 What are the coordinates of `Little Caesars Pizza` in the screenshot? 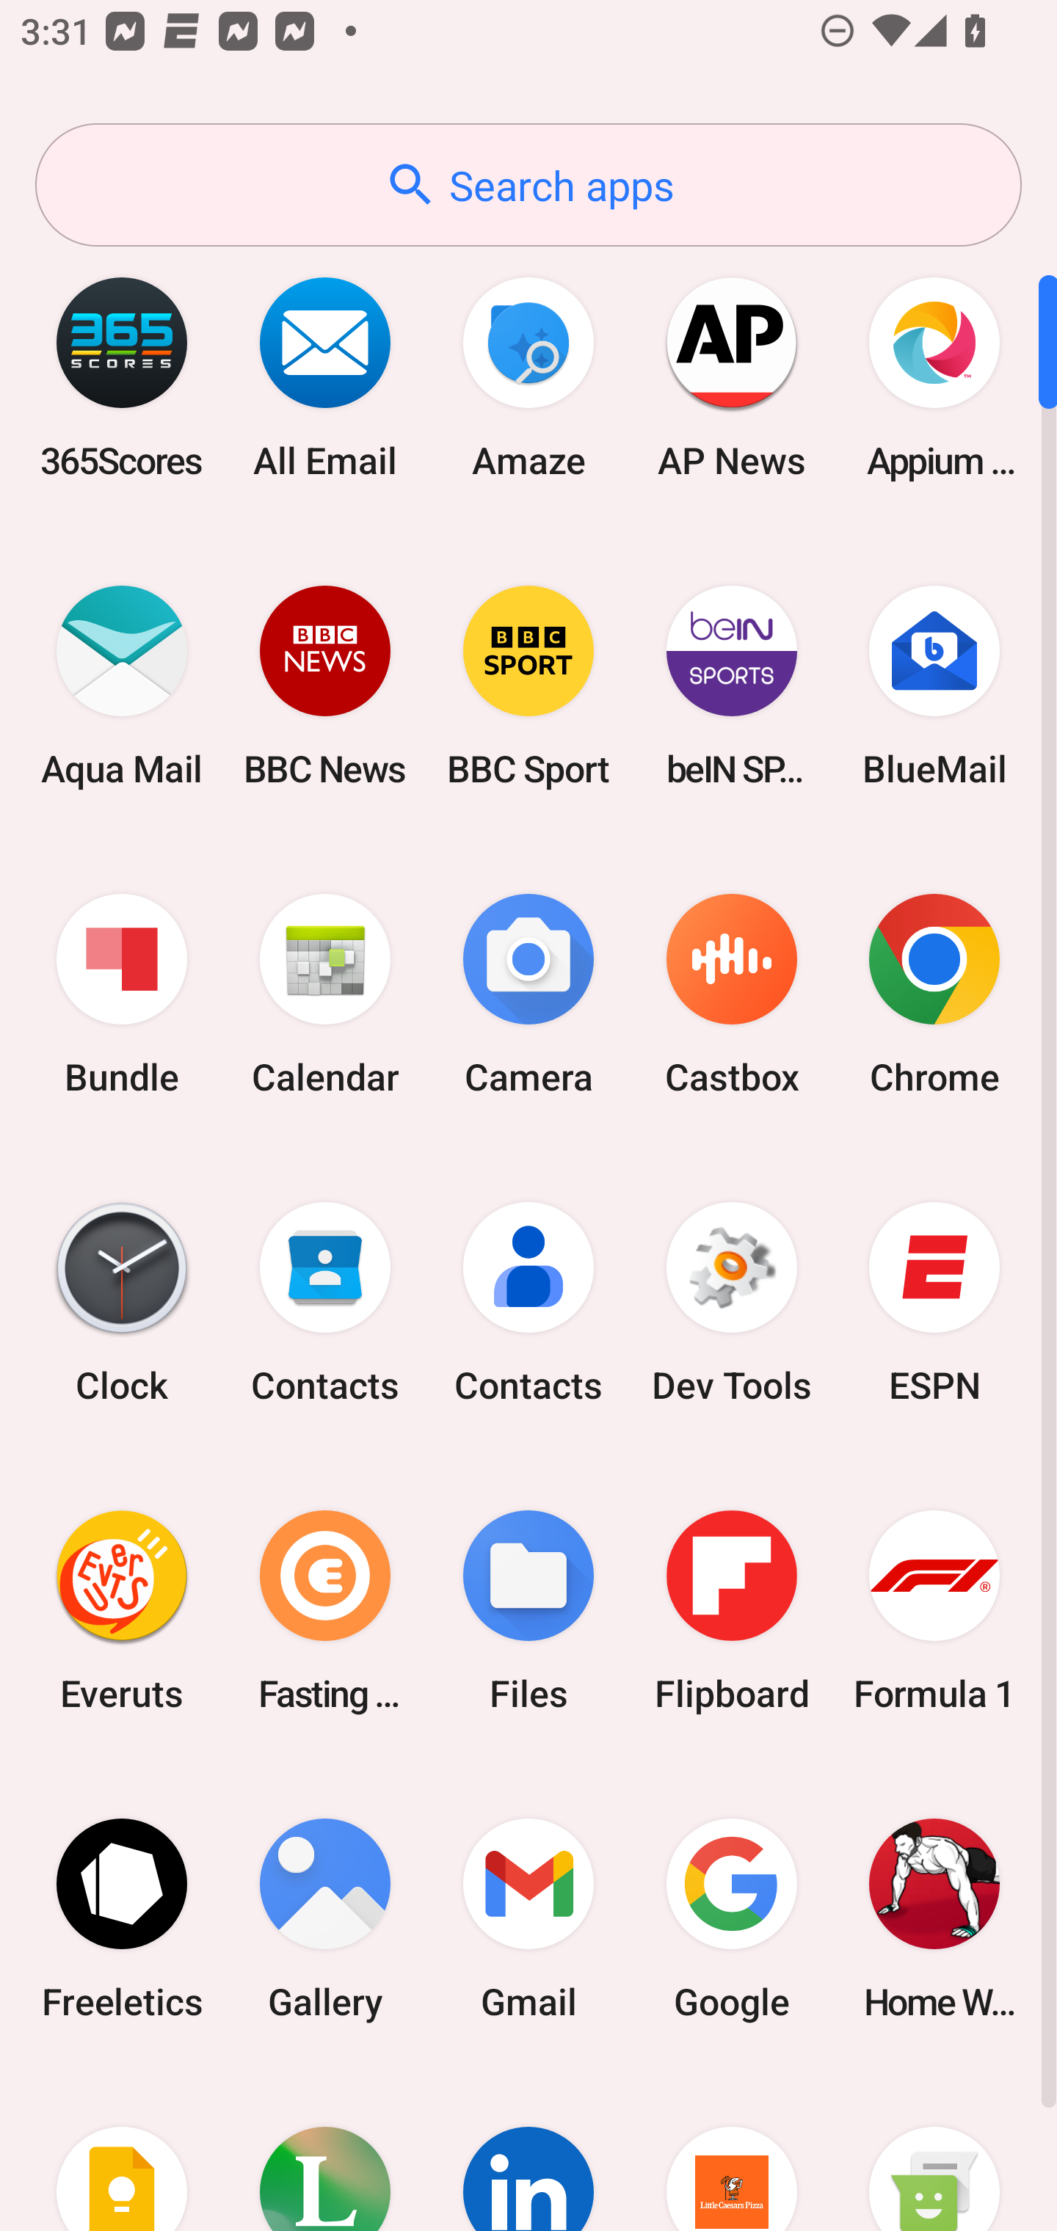 It's located at (731, 2152).